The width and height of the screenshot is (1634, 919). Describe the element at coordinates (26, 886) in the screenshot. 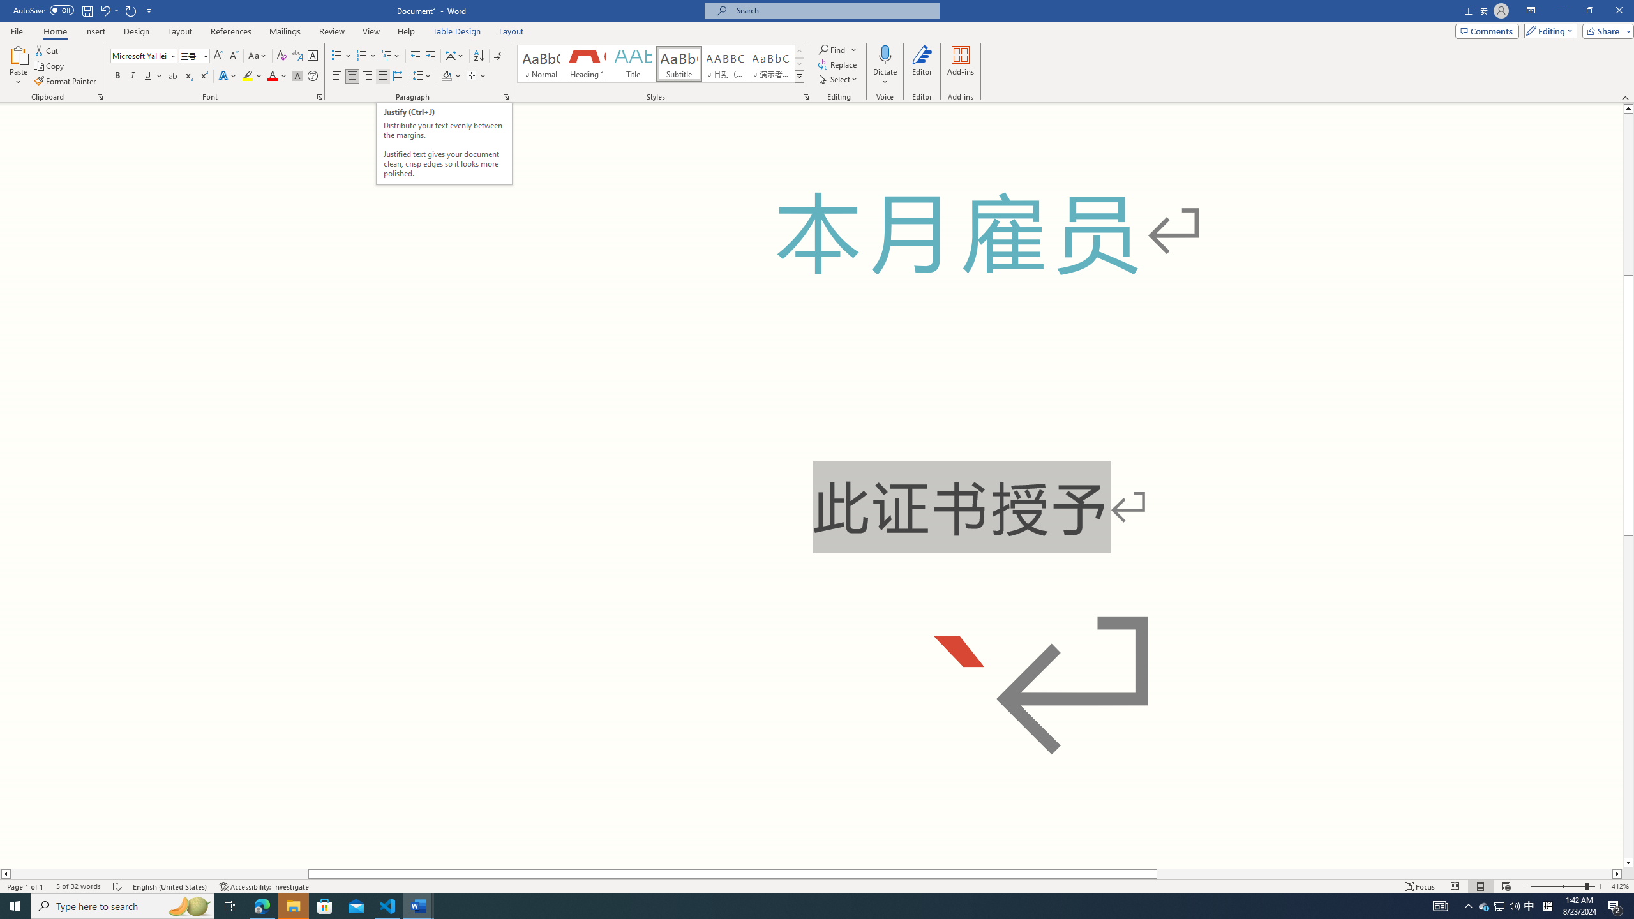

I see `Page Number Page 1 of 1` at that location.